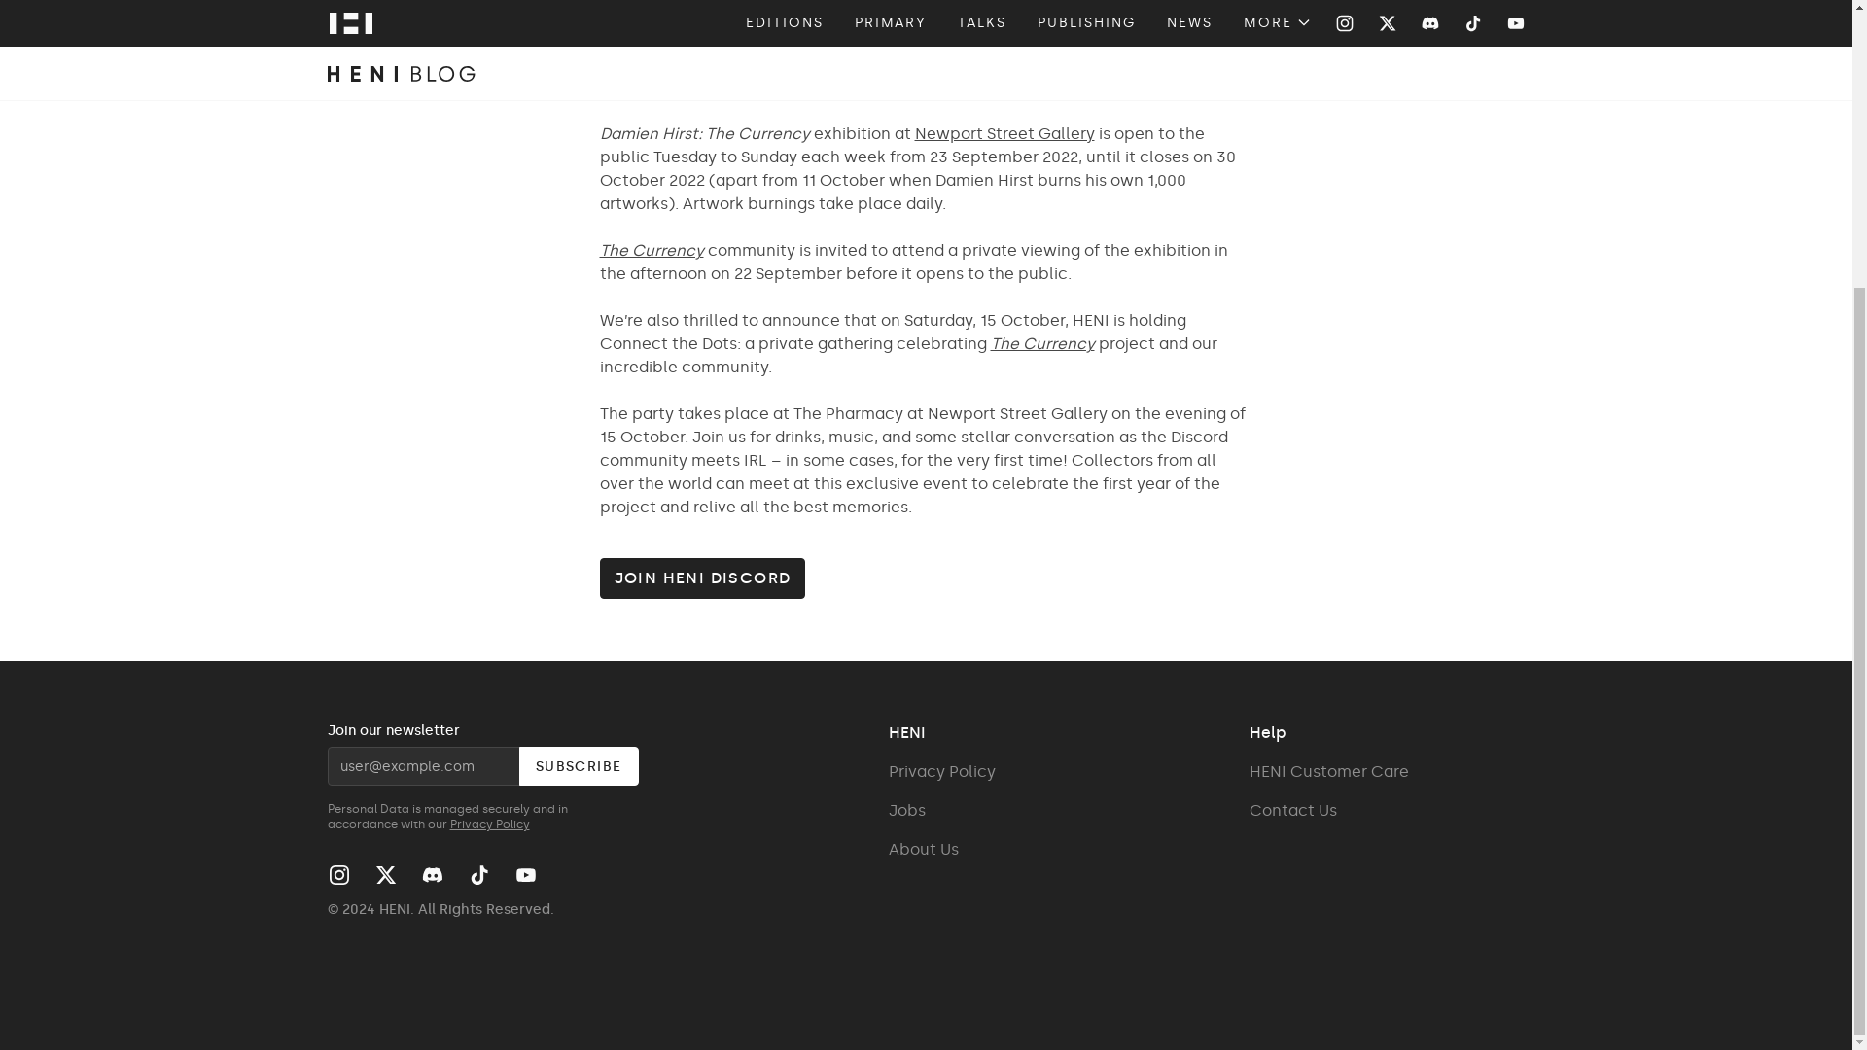 This screenshot has height=1050, width=1867. Describe the element at coordinates (696, 250) in the screenshot. I see `The Currency community` at that location.